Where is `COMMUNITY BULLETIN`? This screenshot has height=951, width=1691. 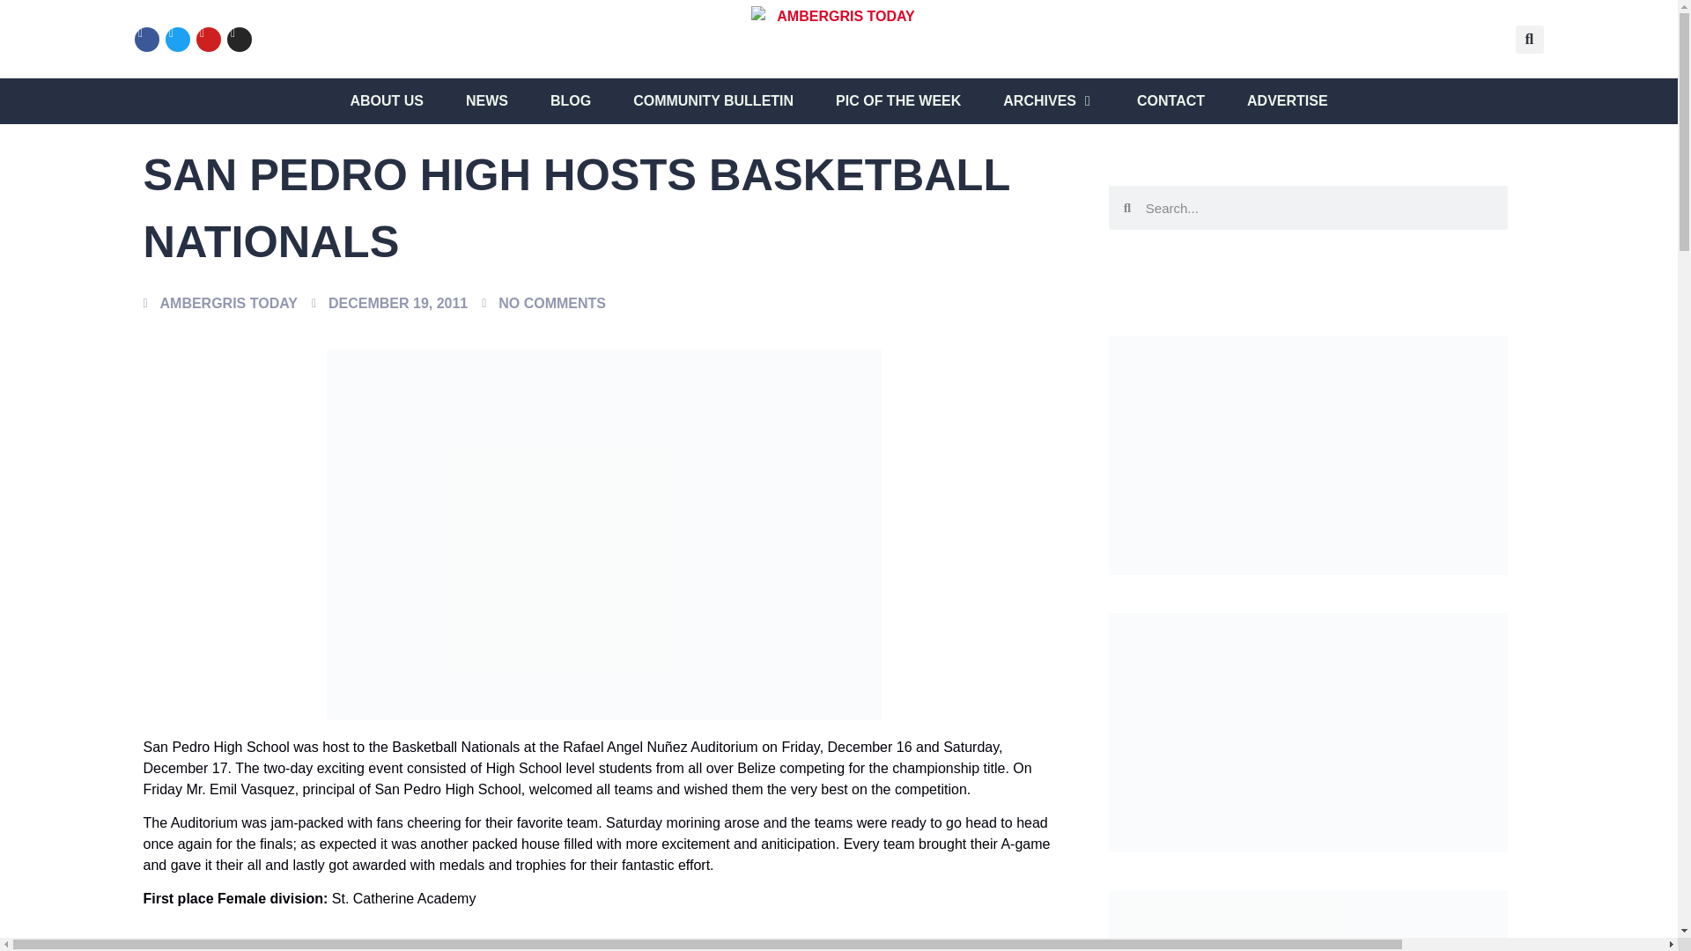 COMMUNITY BULLETIN is located at coordinates (713, 100).